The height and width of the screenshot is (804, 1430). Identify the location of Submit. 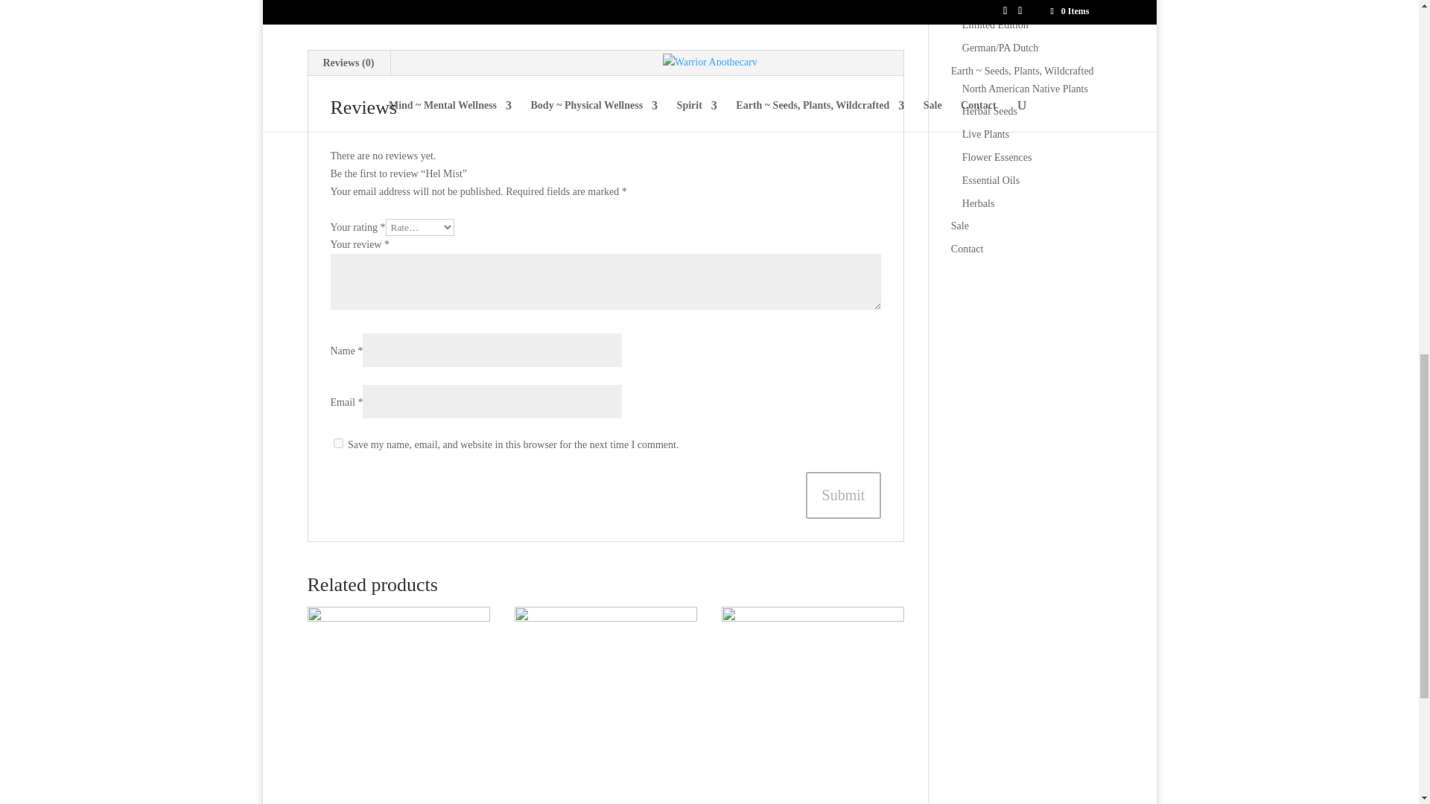
(844, 494).